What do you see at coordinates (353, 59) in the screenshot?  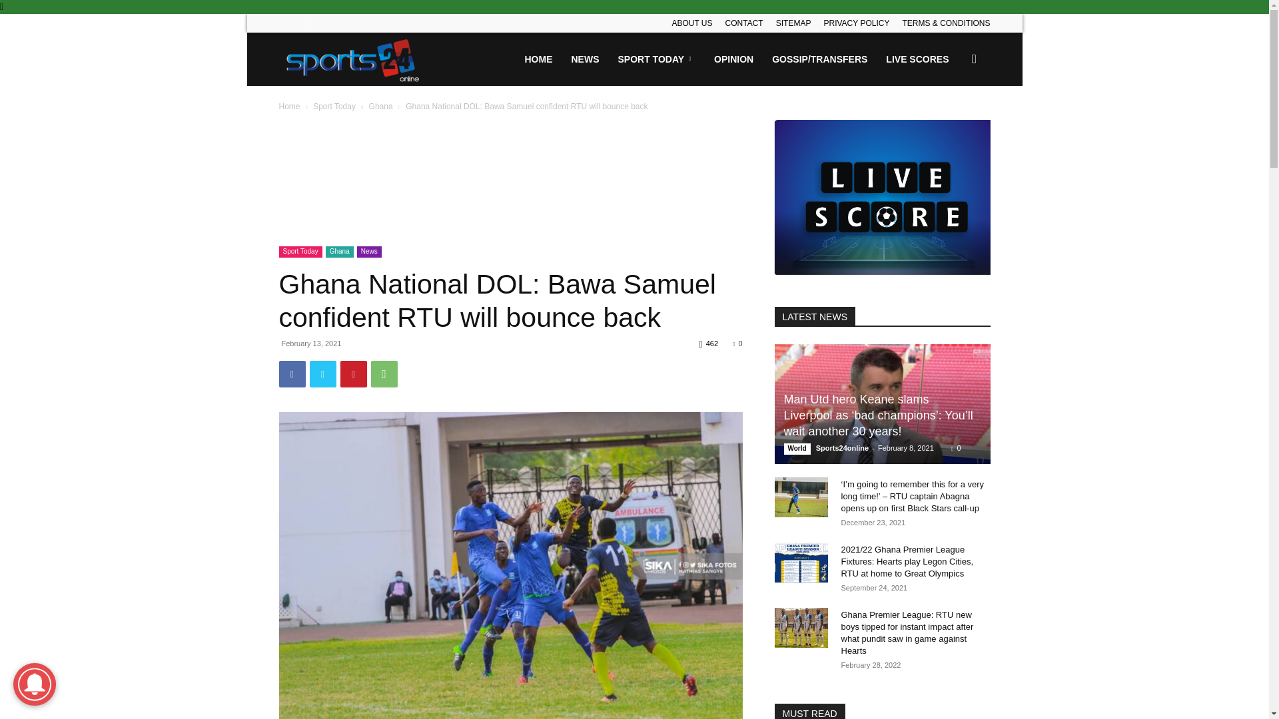 I see `Sports24online` at bounding box center [353, 59].